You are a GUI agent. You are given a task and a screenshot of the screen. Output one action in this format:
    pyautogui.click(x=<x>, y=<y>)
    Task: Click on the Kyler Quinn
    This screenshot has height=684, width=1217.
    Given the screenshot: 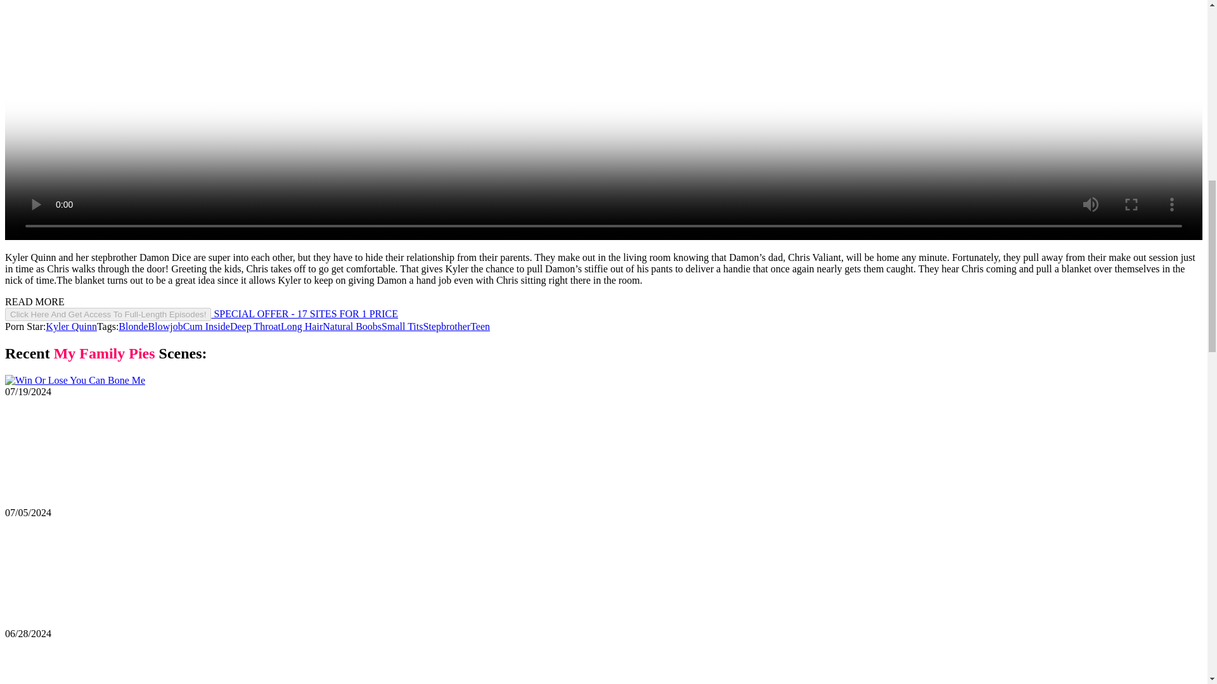 What is the action you would take?
    pyautogui.click(x=71, y=326)
    